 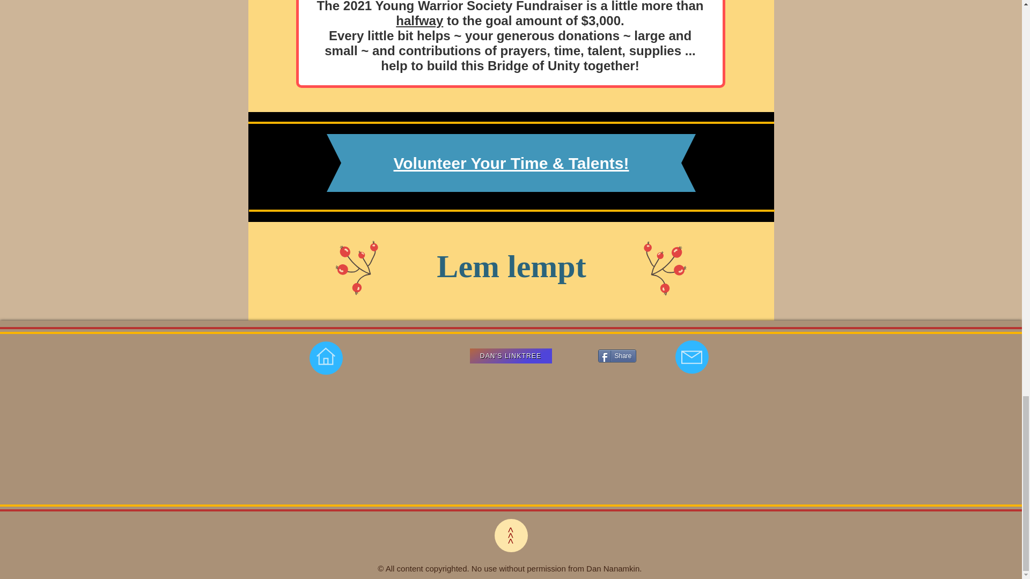 What do you see at coordinates (511, 356) in the screenshot?
I see `DAN'S LINKTREE` at bounding box center [511, 356].